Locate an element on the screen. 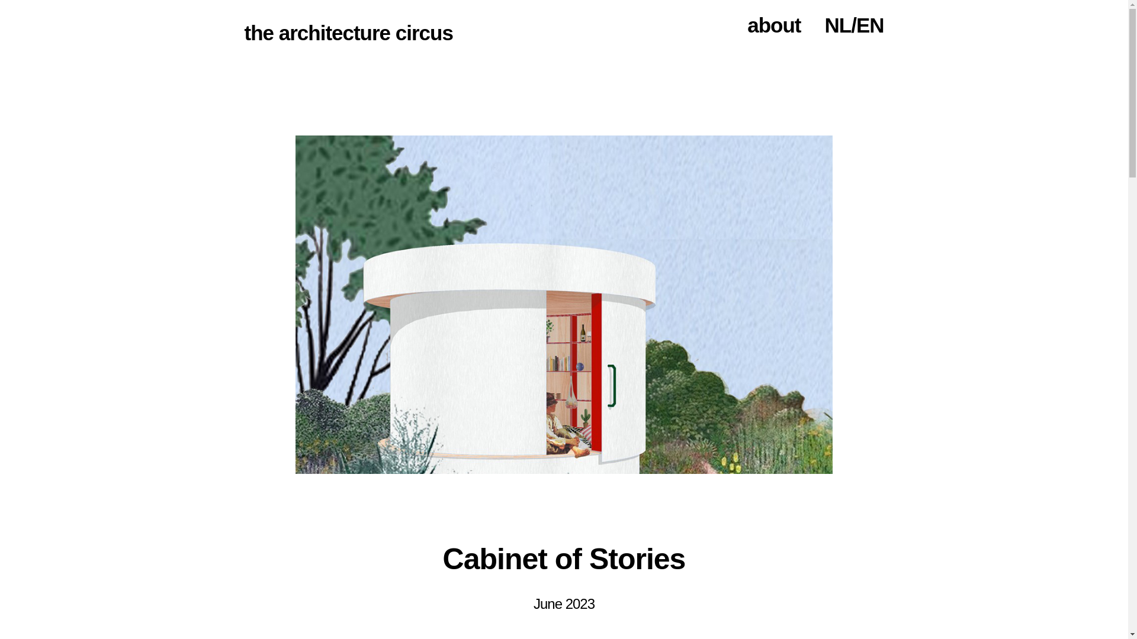 The height and width of the screenshot is (639, 1137). June 2023 is located at coordinates (564, 603).